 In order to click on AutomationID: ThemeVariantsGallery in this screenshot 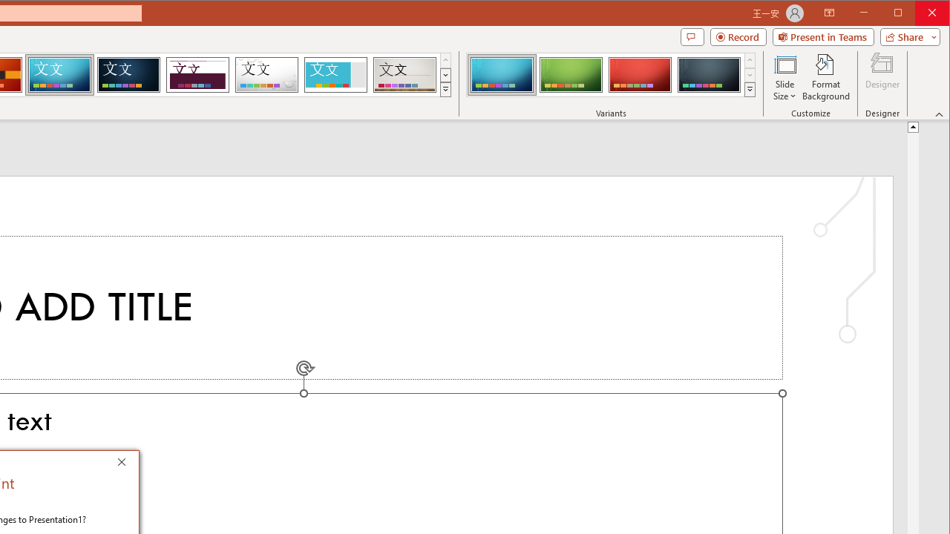, I will do `click(612, 75)`.